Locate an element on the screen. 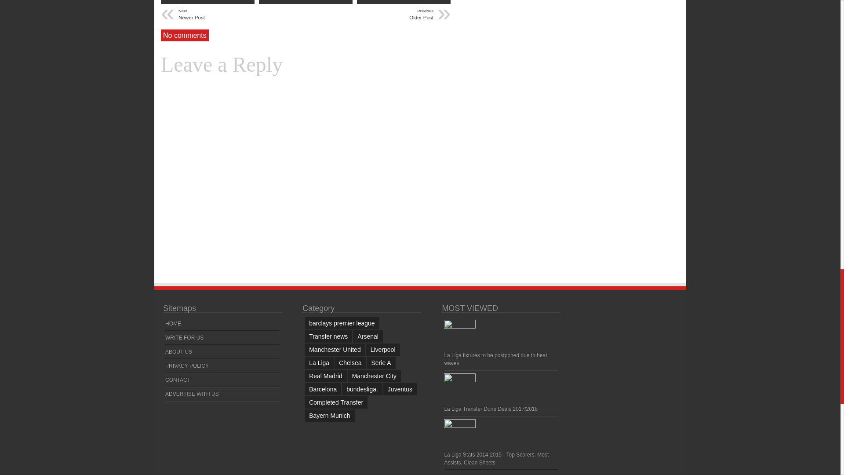 This screenshot has height=475, width=844. Older Post is located at coordinates (380, 15).